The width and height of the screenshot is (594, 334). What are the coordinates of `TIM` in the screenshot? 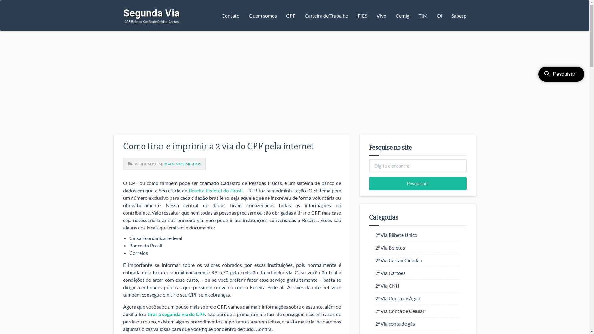 It's located at (423, 15).